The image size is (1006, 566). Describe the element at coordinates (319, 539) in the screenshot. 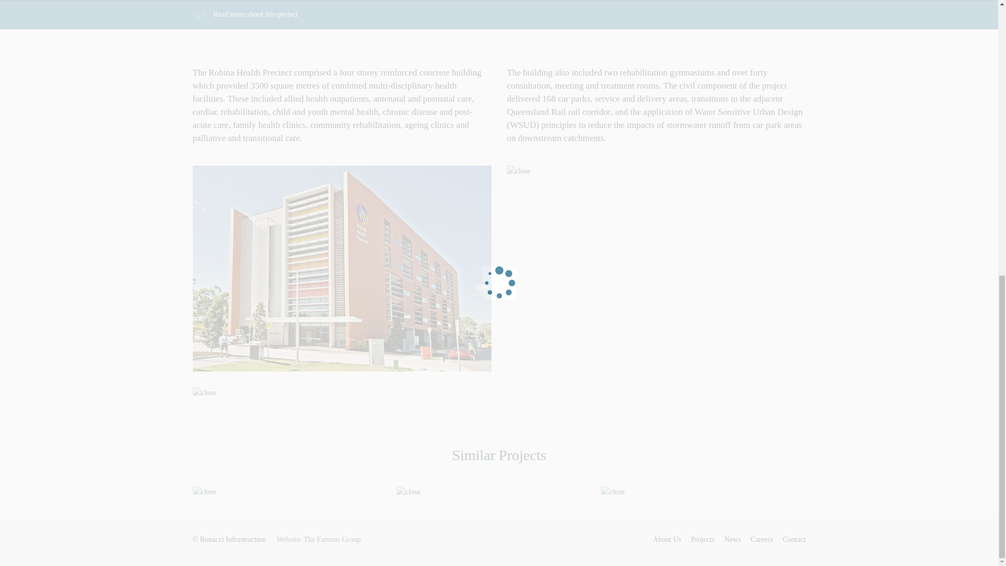

I see `Website: The Famous Group` at that location.